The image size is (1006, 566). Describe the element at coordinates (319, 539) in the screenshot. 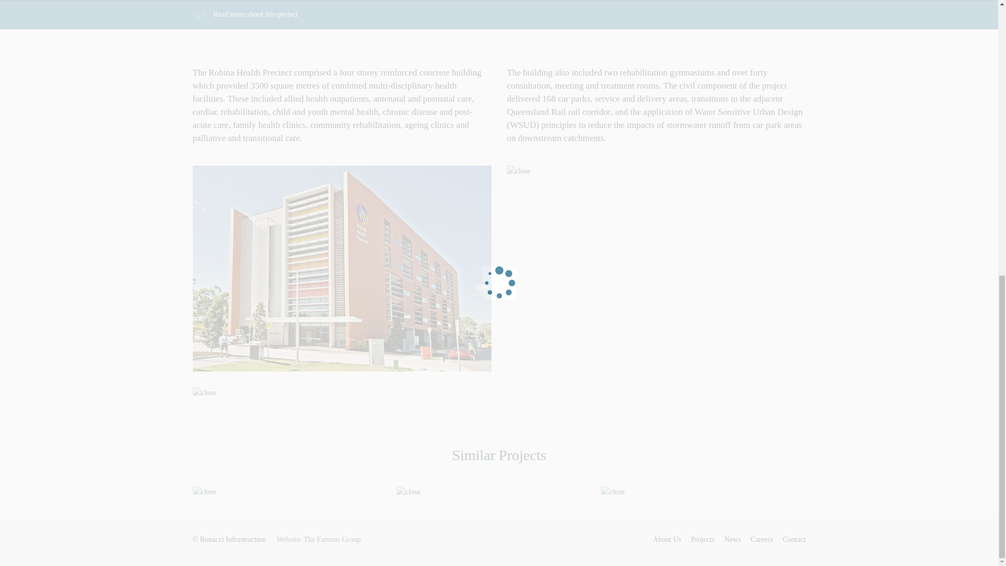

I see `Website: The Famous Group` at that location.